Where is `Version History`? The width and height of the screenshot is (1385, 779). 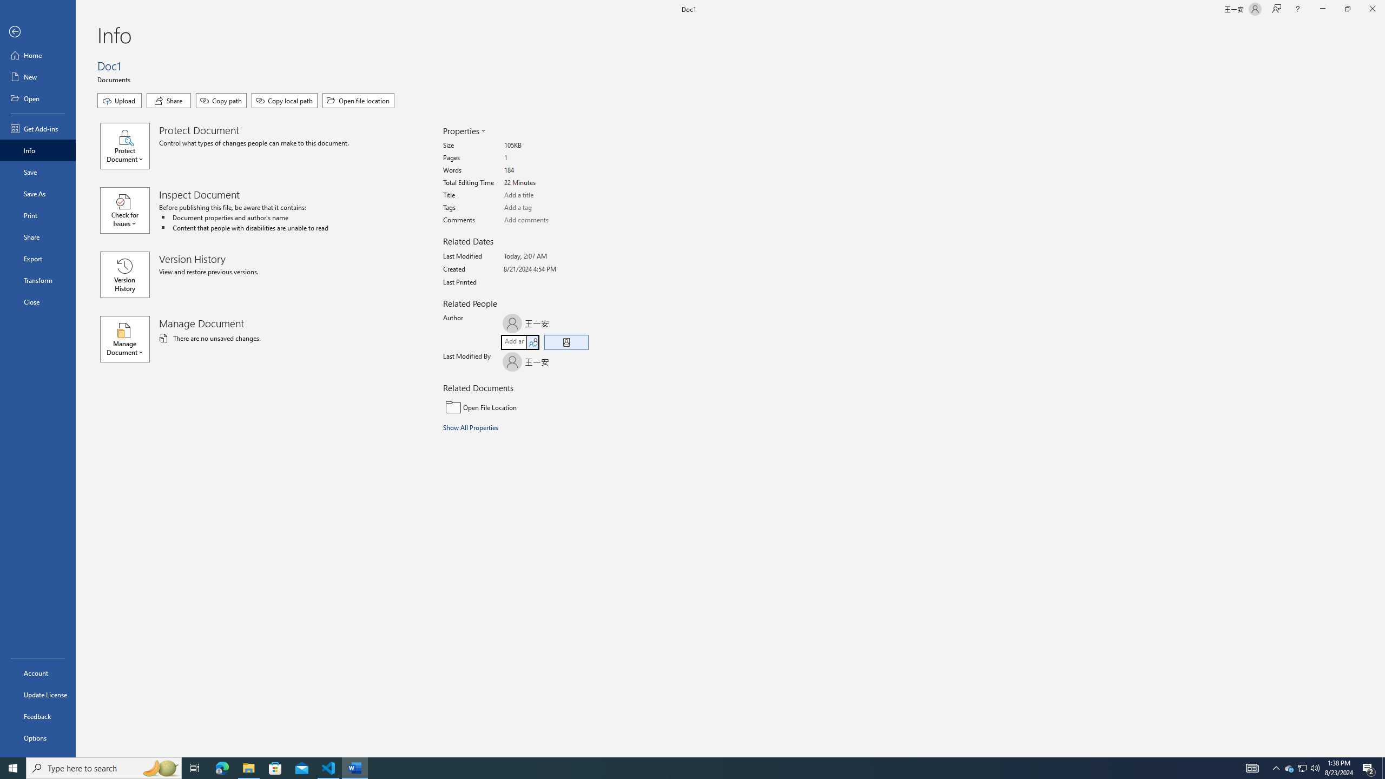
Version History is located at coordinates (124, 275).